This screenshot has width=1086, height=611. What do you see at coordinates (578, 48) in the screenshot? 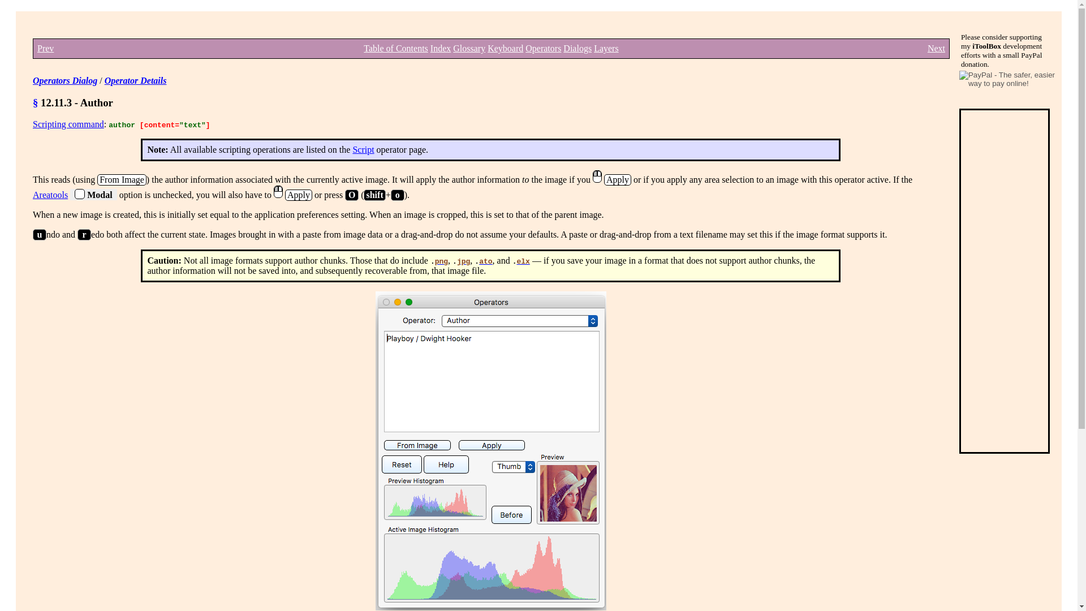
I see `Dialogs` at bounding box center [578, 48].